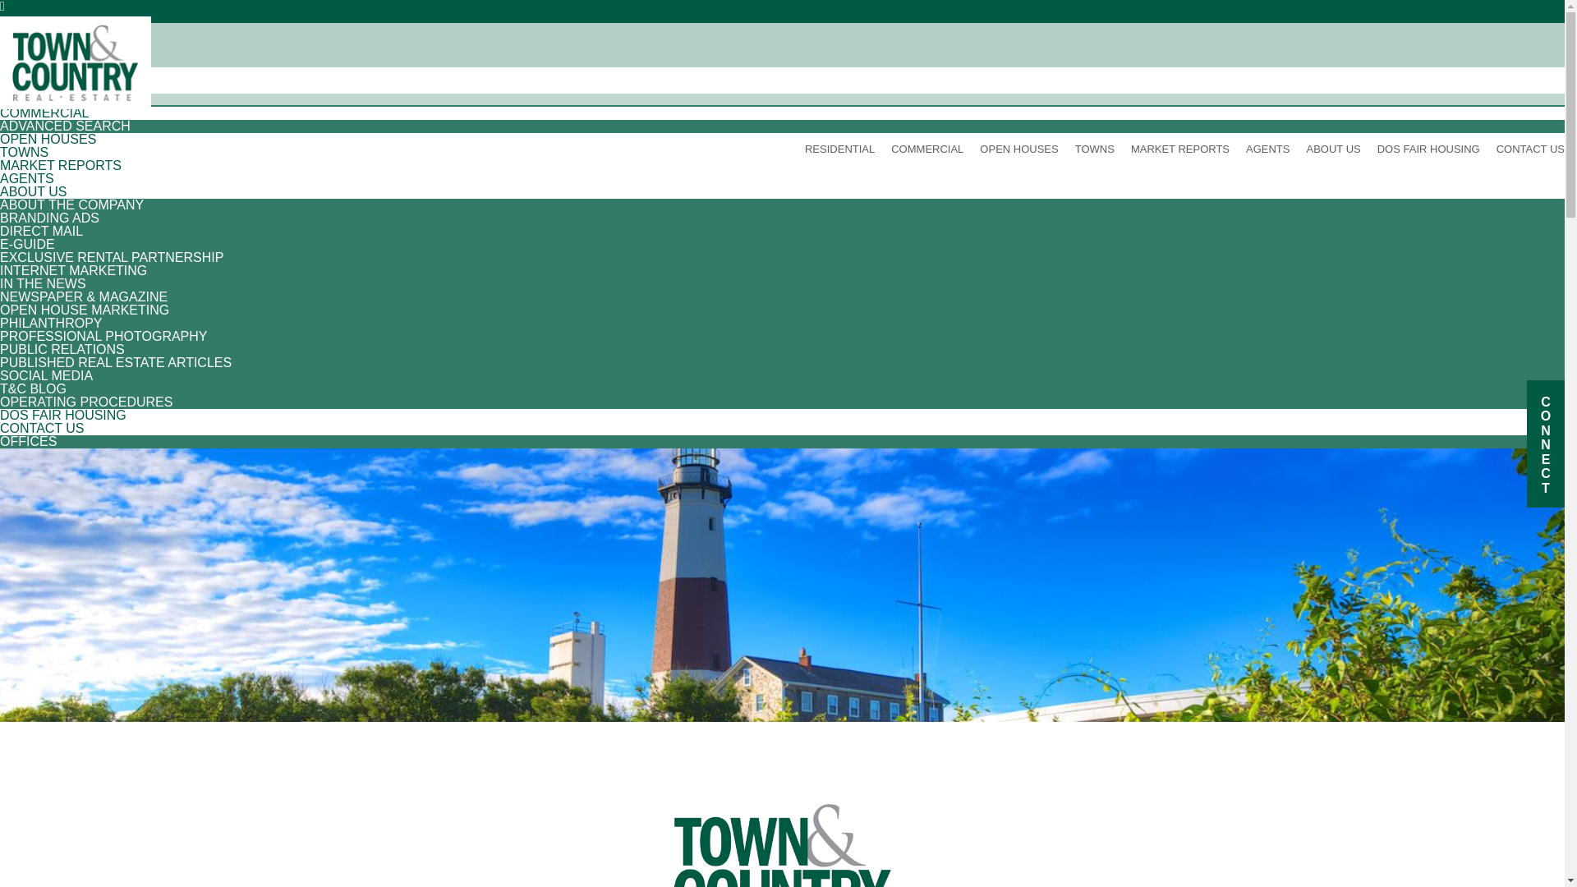 The image size is (1577, 887). What do you see at coordinates (43, 429) in the screenshot?
I see `CONTACT US` at bounding box center [43, 429].